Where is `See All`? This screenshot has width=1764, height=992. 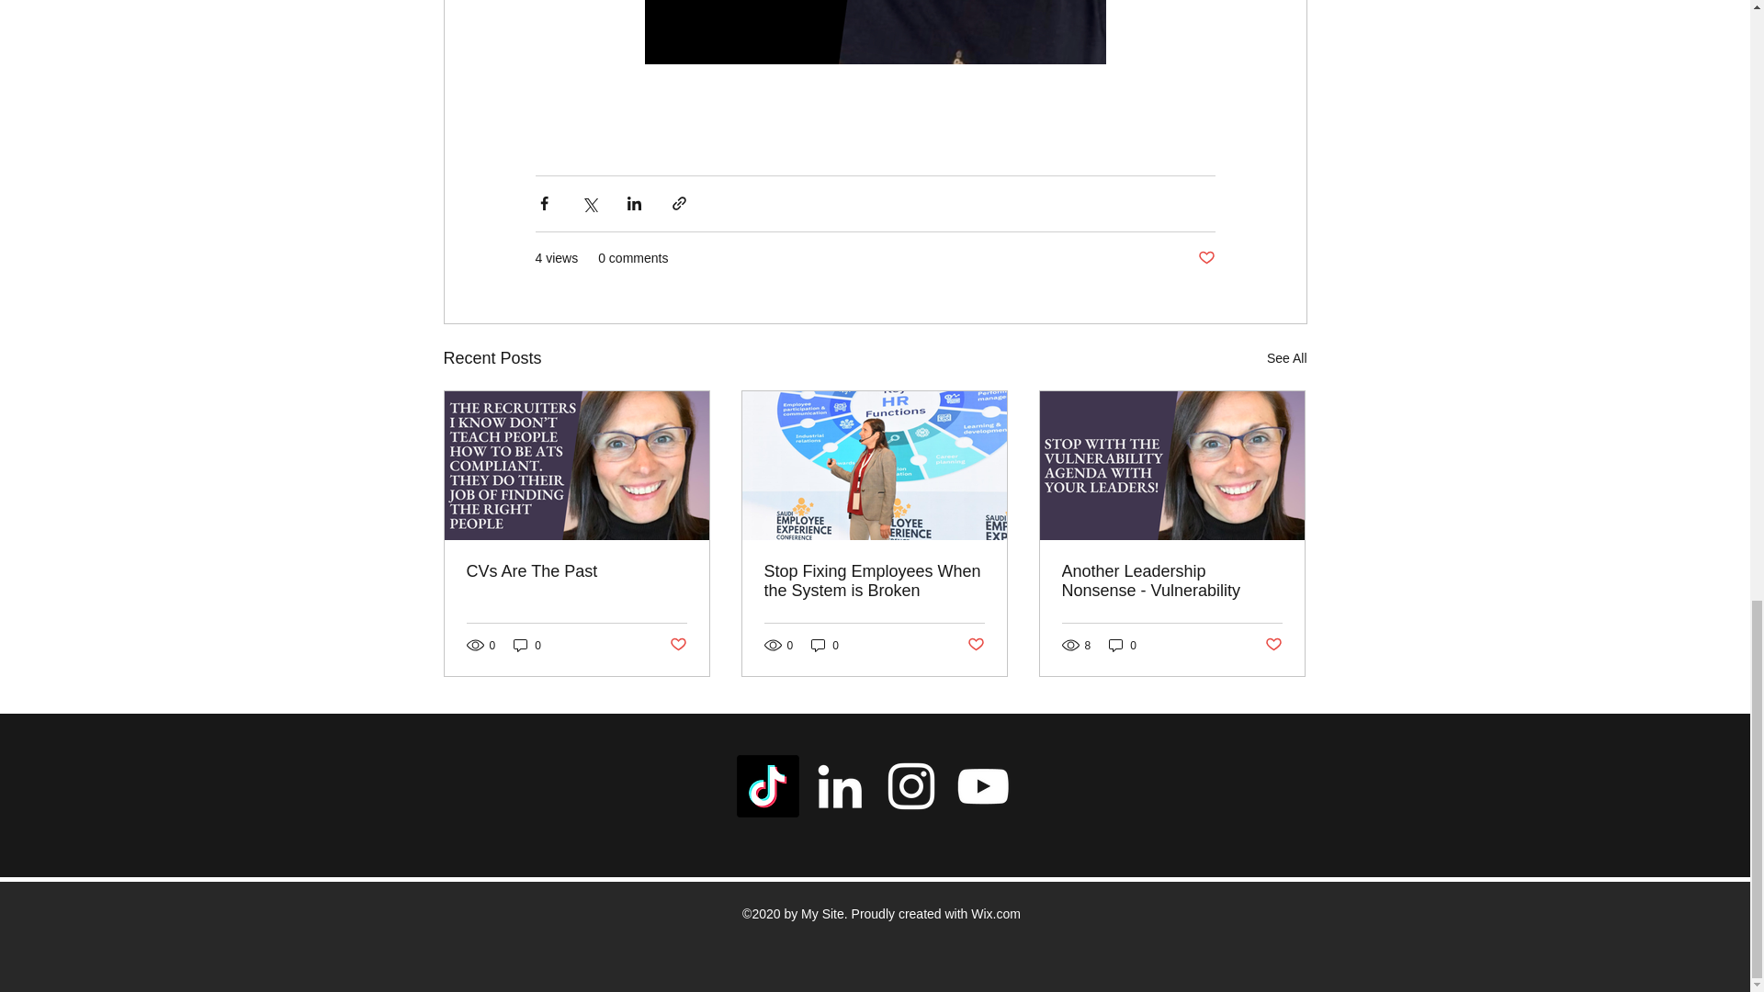 See All is located at coordinates (1286, 358).